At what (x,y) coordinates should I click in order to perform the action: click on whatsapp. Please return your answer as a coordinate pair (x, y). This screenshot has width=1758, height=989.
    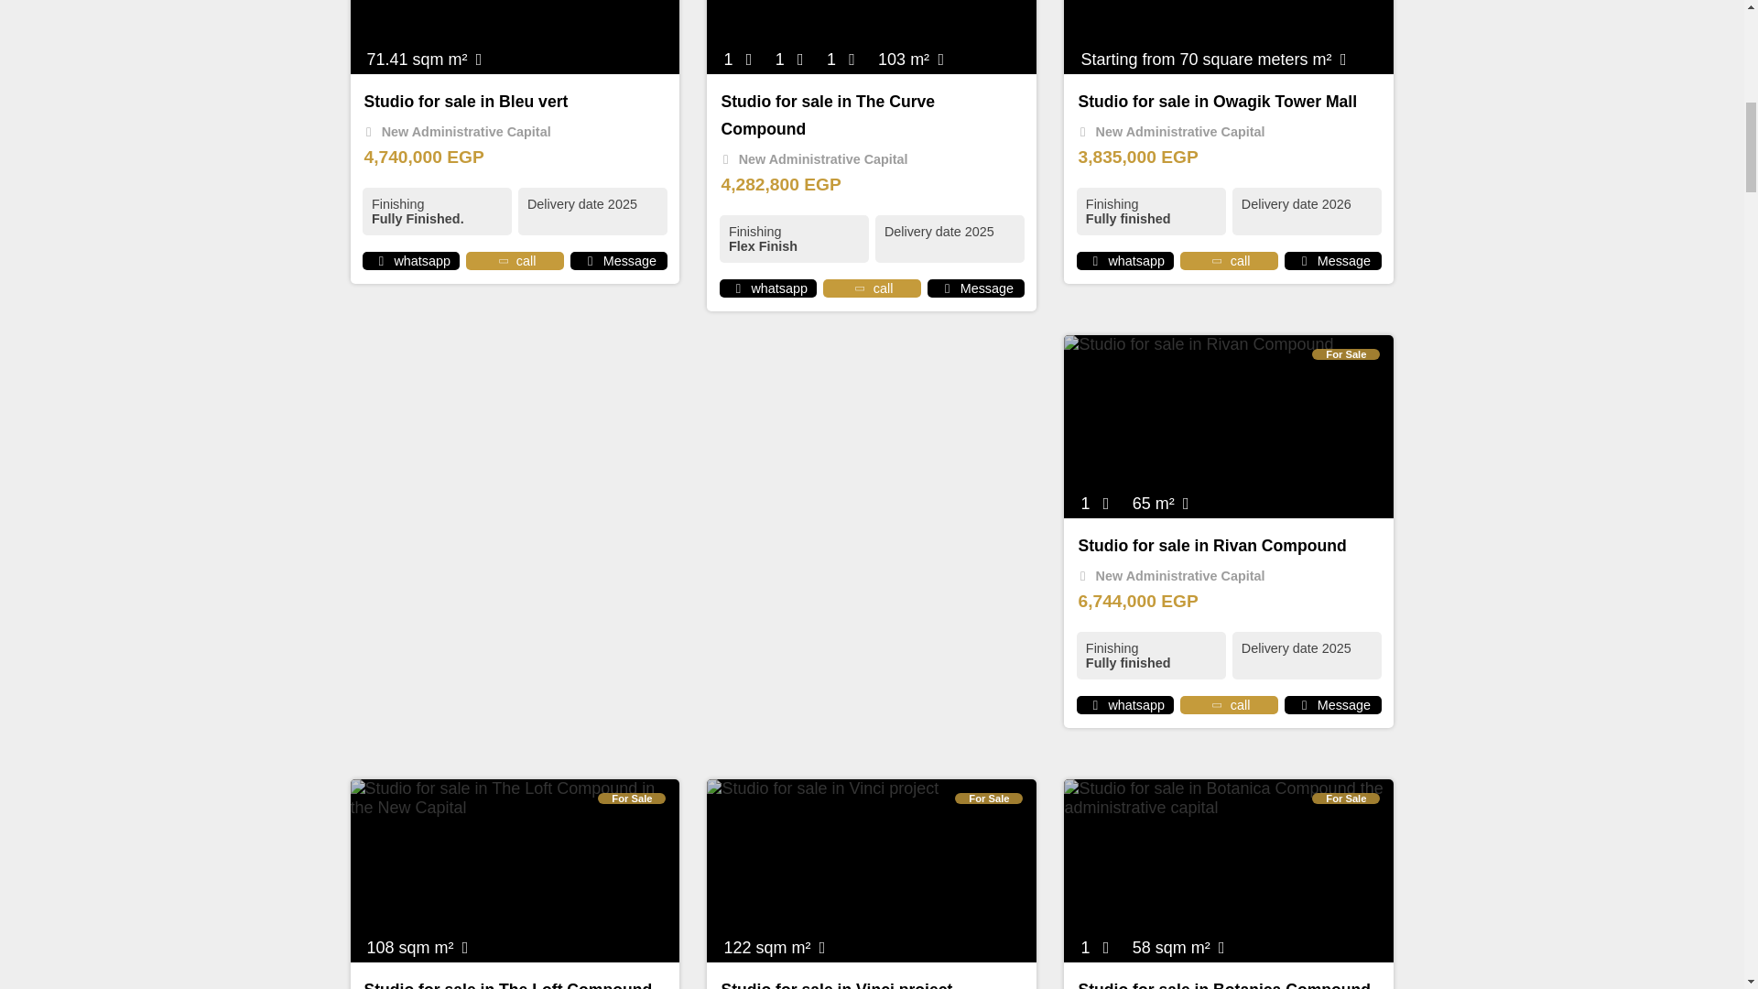
    Looking at the image, I should click on (738, 288).